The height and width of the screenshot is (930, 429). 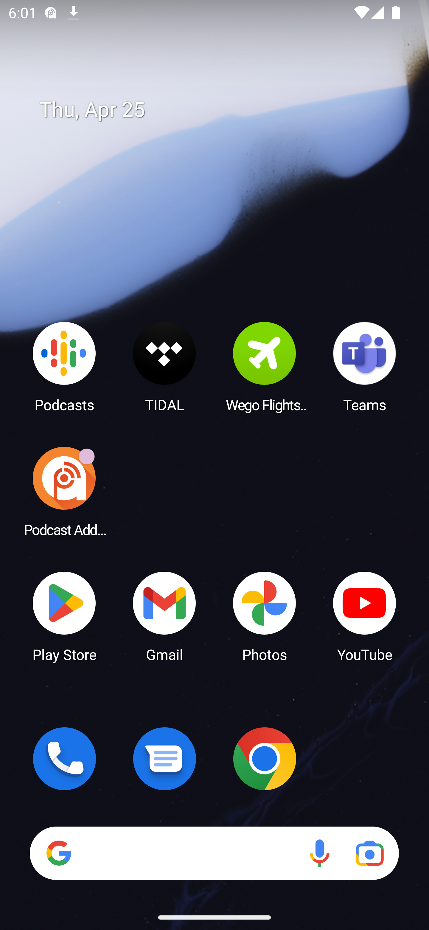 What do you see at coordinates (223, 110) in the screenshot?
I see `Thu, Apr 25` at bounding box center [223, 110].